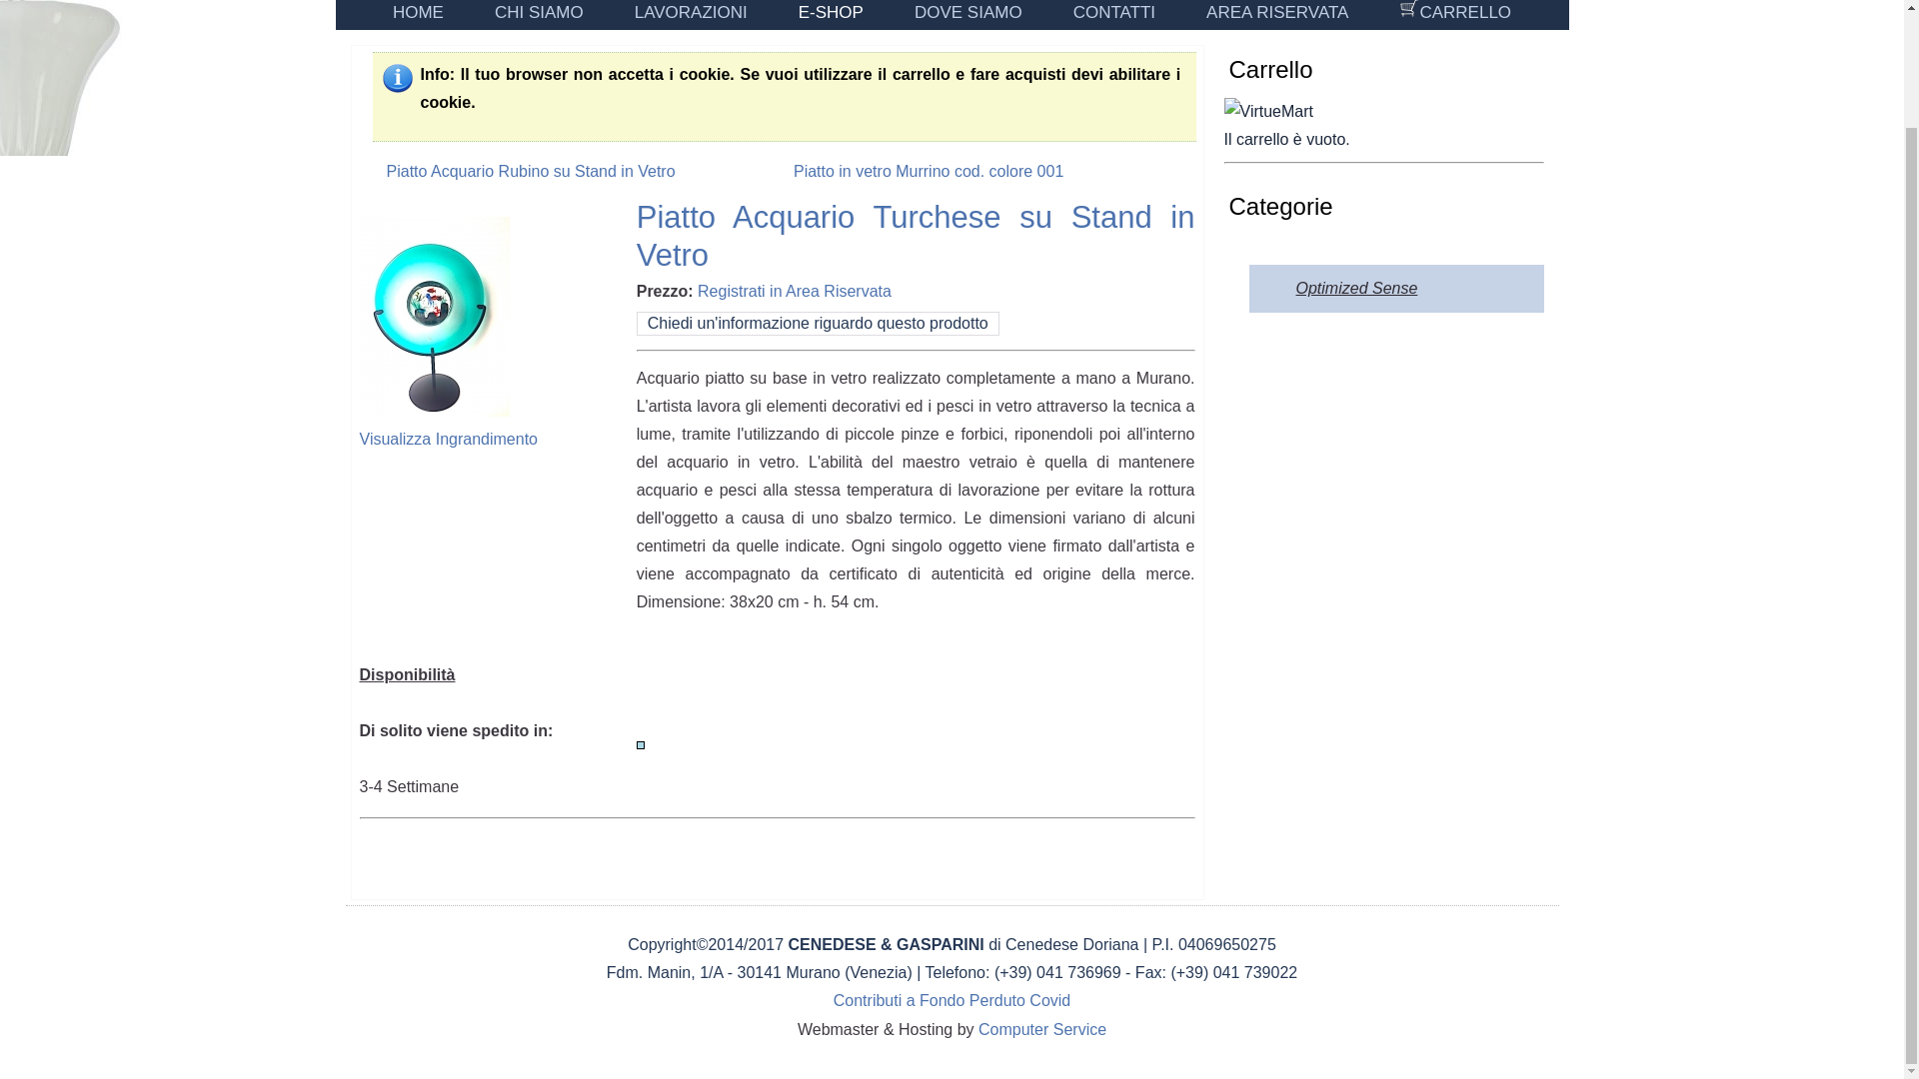  Describe the element at coordinates (1455, 15) in the screenshot. I see `CARRELLO` at that location.